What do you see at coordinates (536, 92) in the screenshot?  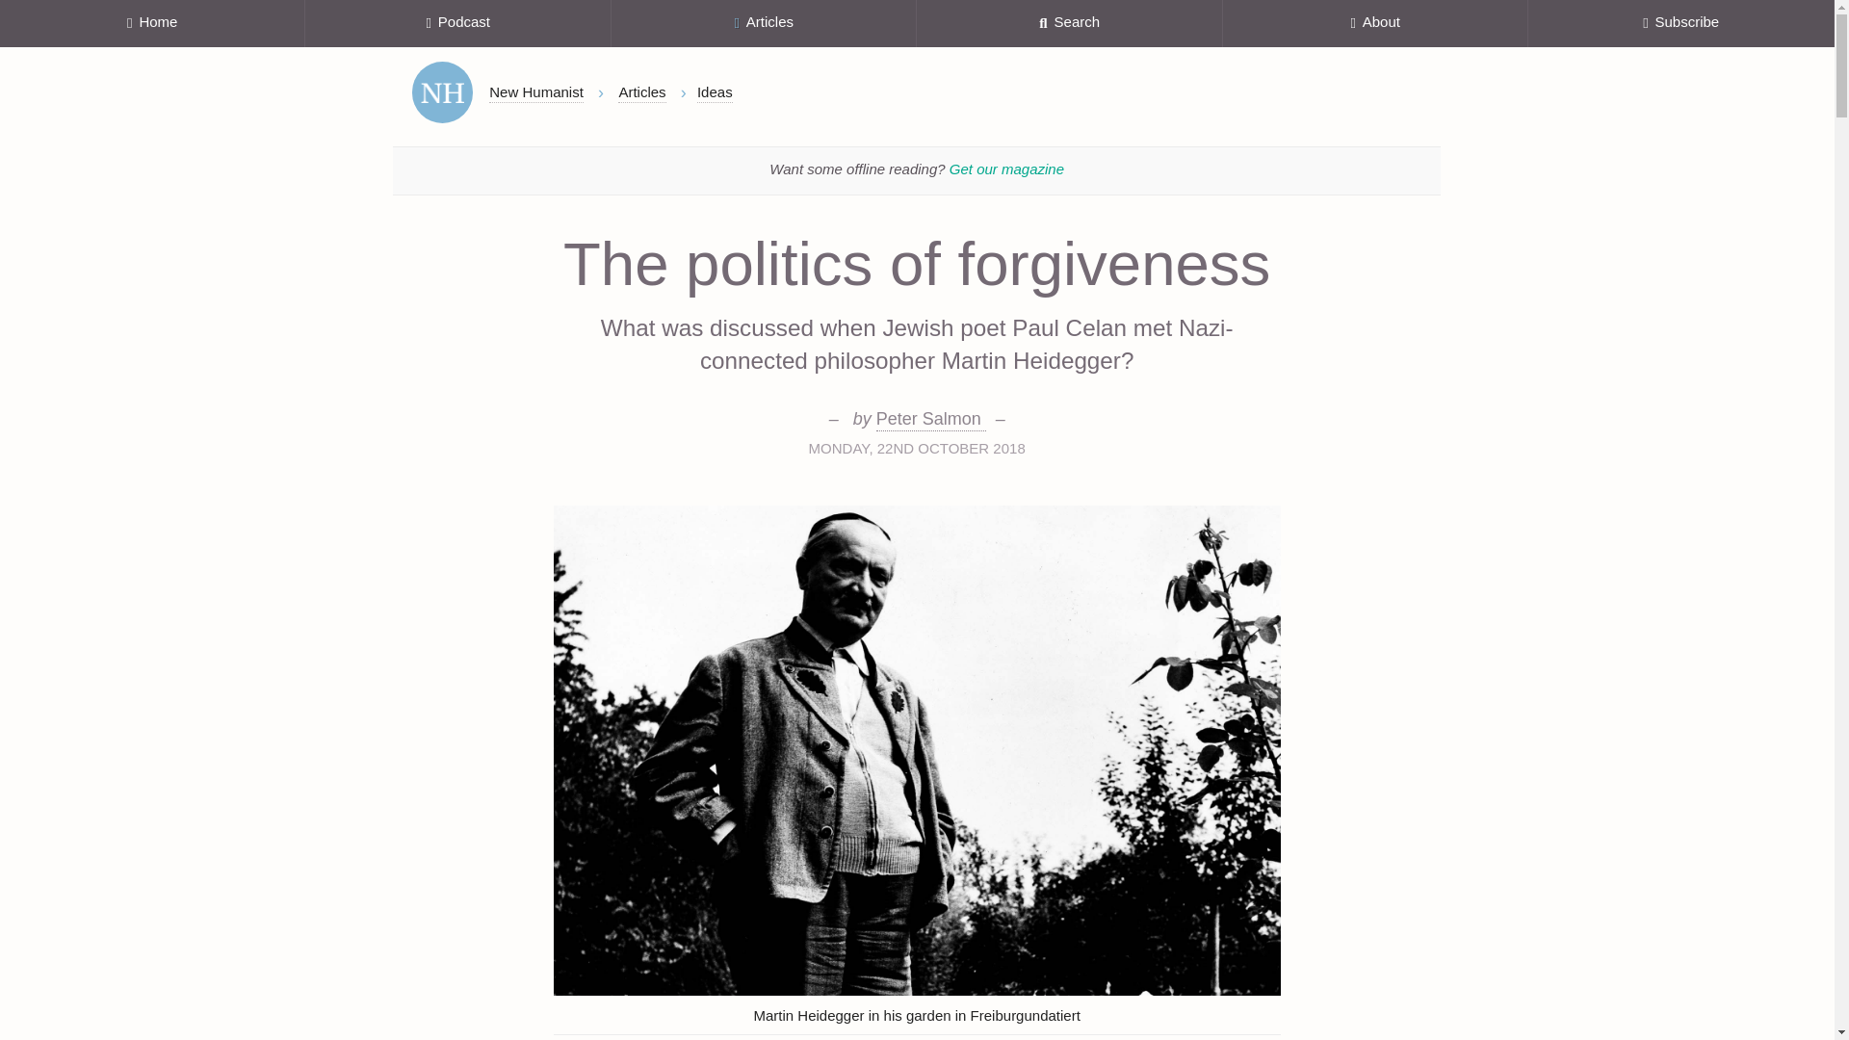 I see `New Humanist` at bounding box center [536, 92].